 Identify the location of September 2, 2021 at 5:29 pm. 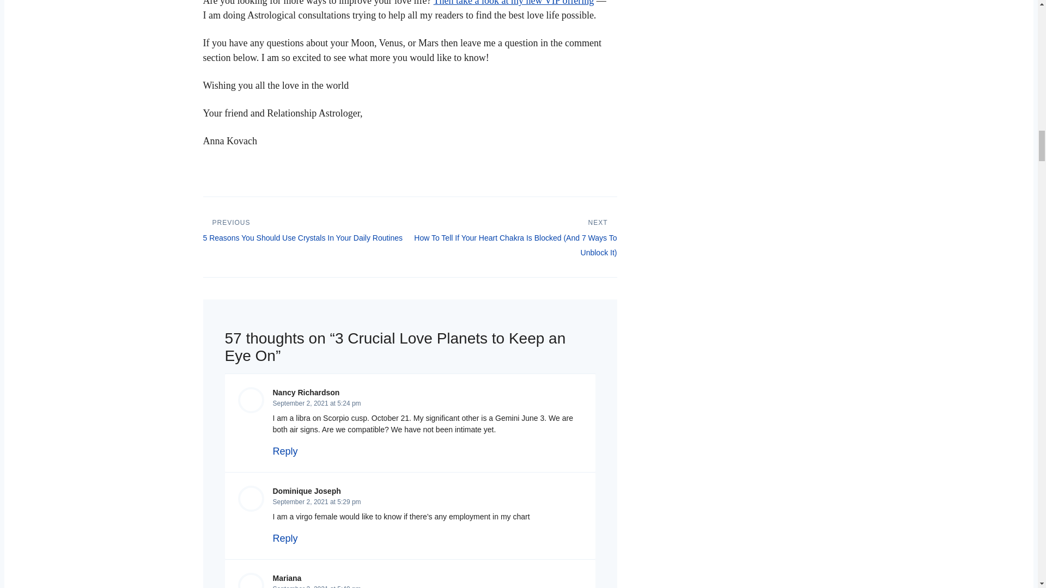
(316, 501).